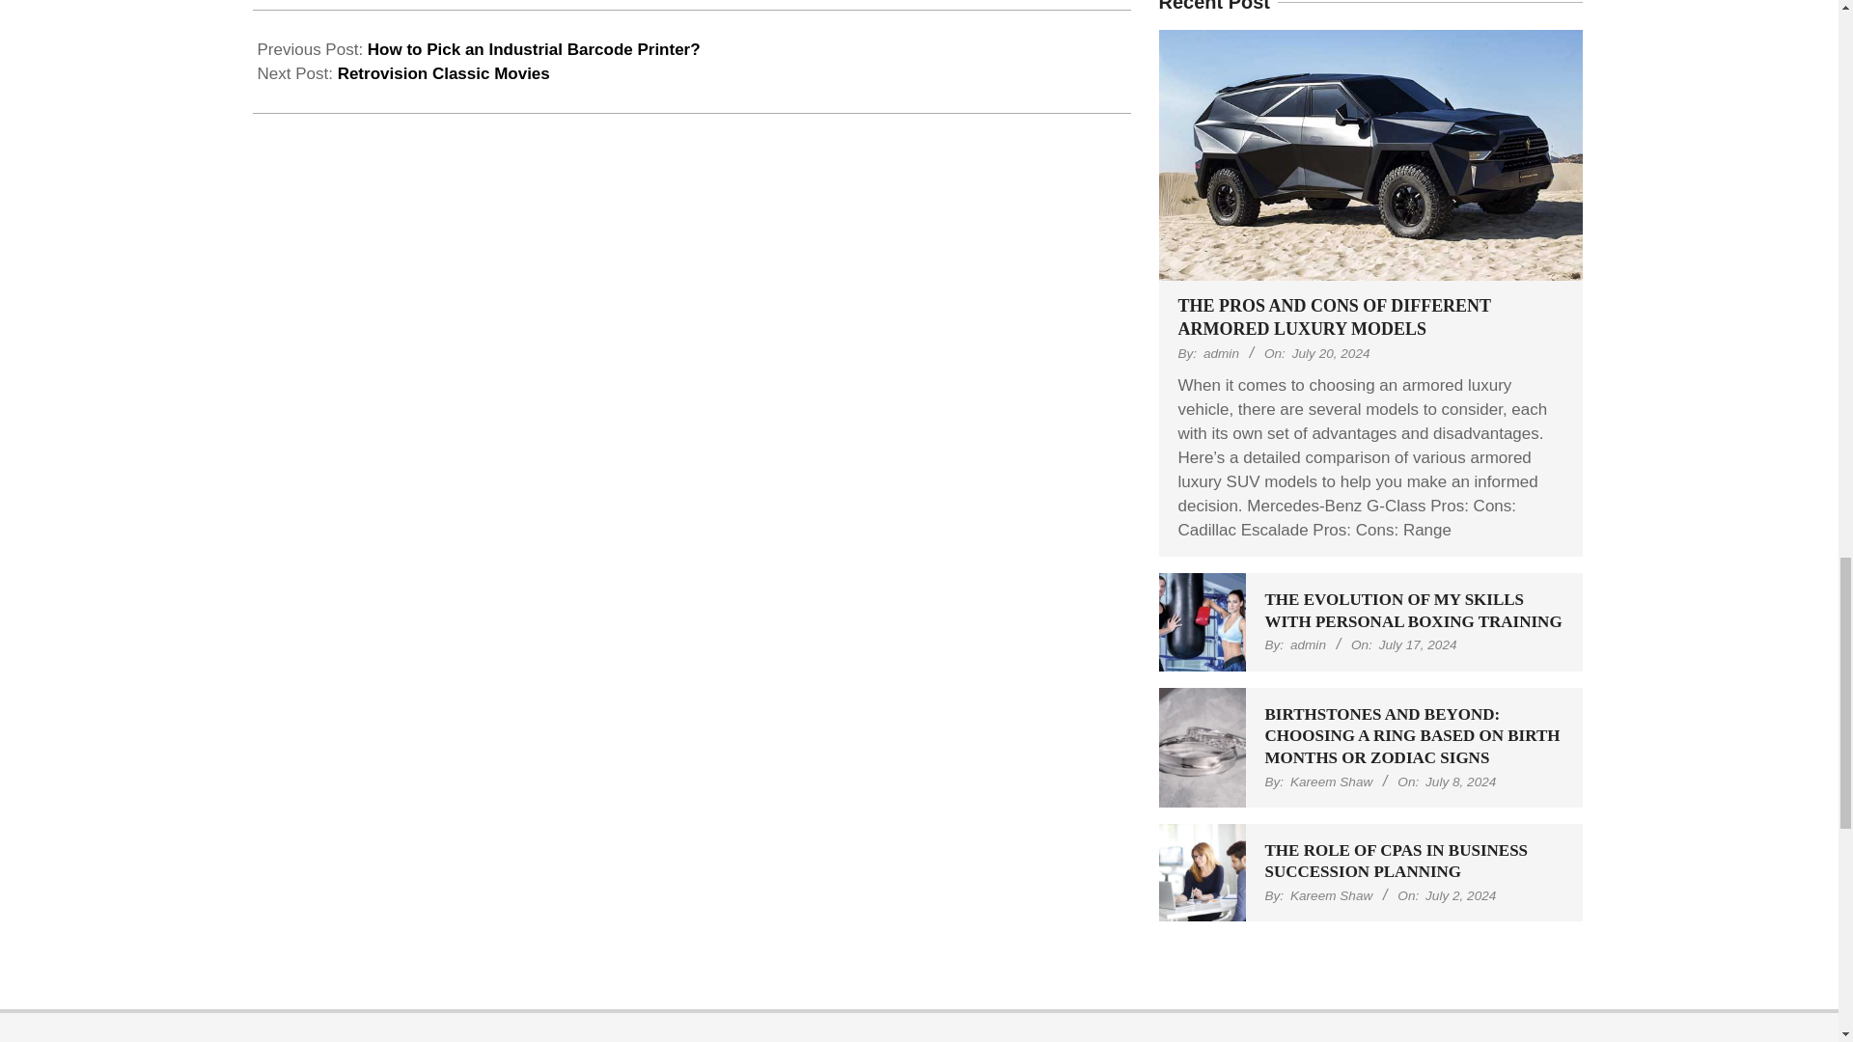 Image resolution: width=1853 pixels, height=1042 pixels. Describe the element at coordinates (1331, 353) in the screenshot. I see `Saturday, July 20, 2024, 11:45 pm` at that location.